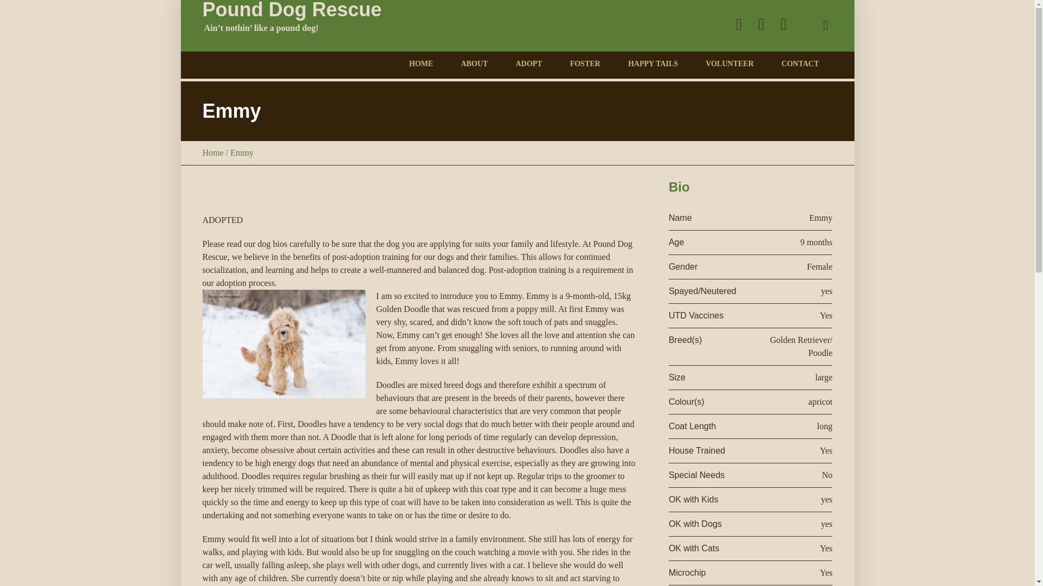  Describe the element at coordinates (739, 24) in the screenshot. I see `Twitter` at that location.